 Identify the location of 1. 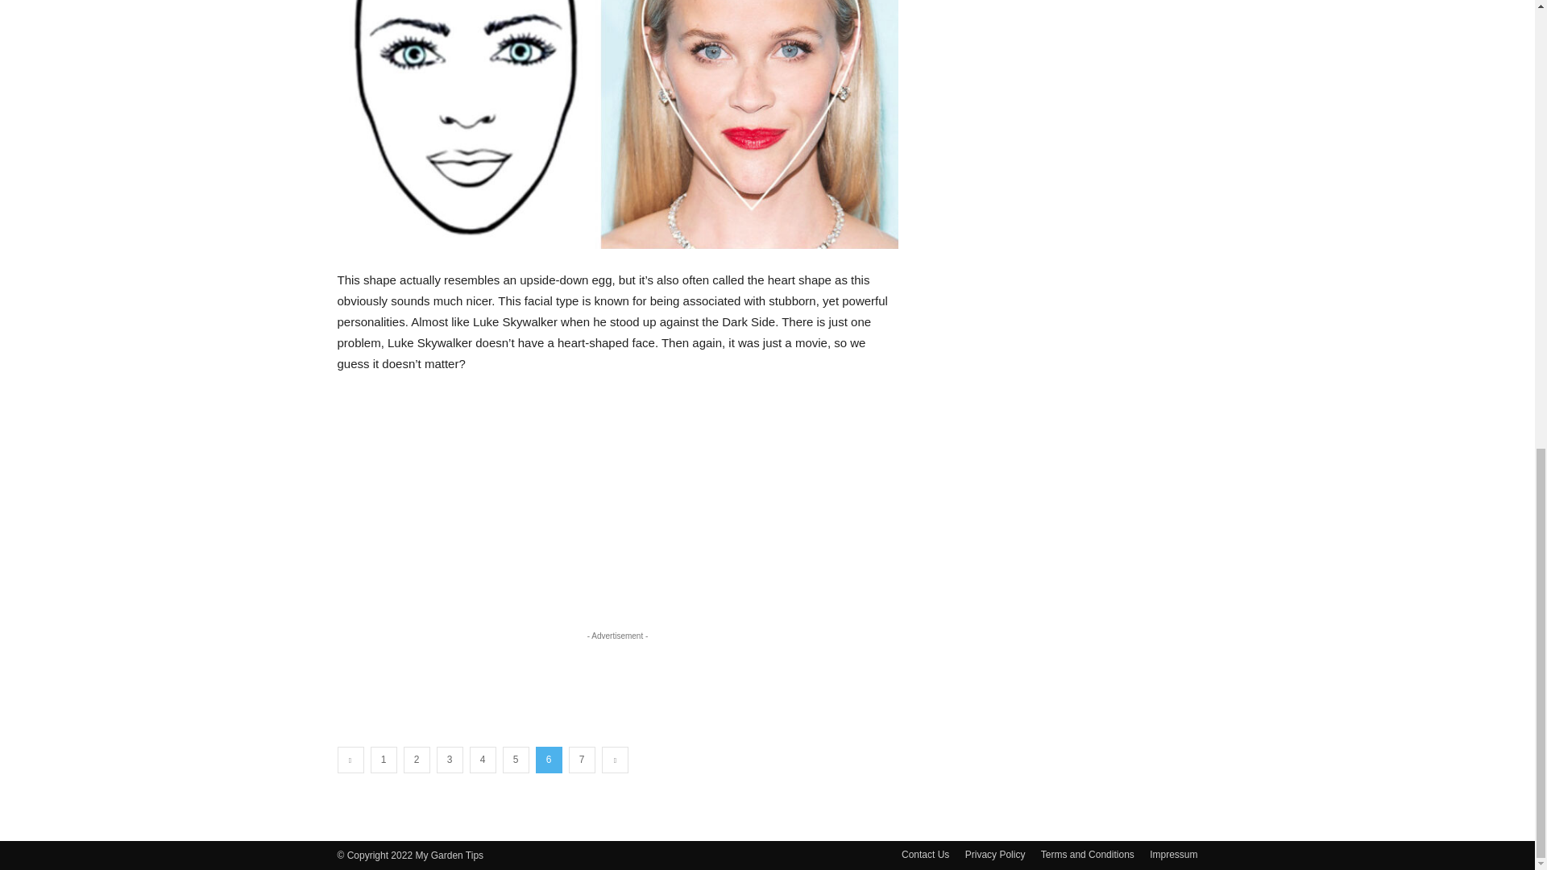
(384, 760).